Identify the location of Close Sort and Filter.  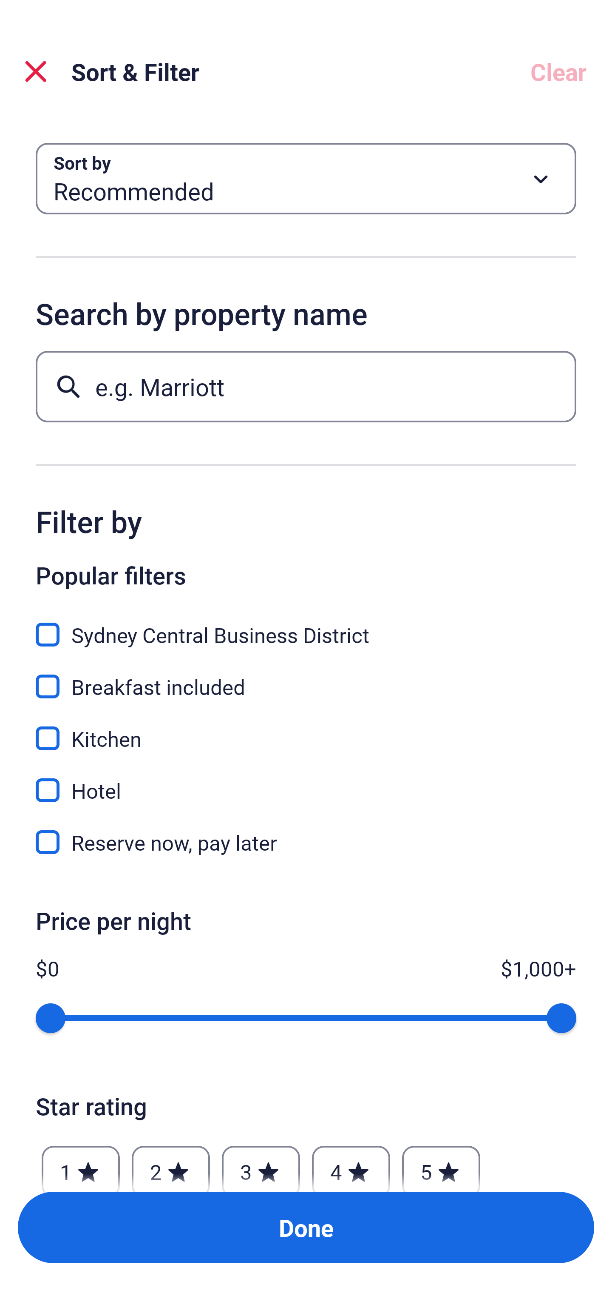
(36, 71).